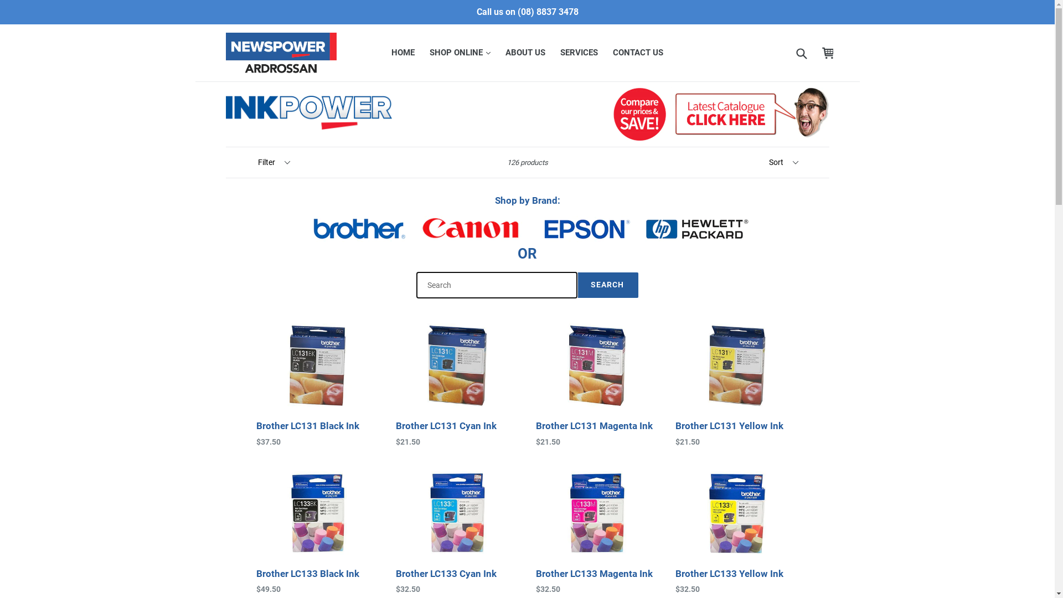 The height and width of the screenshot is (598, 1063). I want to click on Brother LC131 Yellow Ink
Regular price
$21.50, so click(737, 383).